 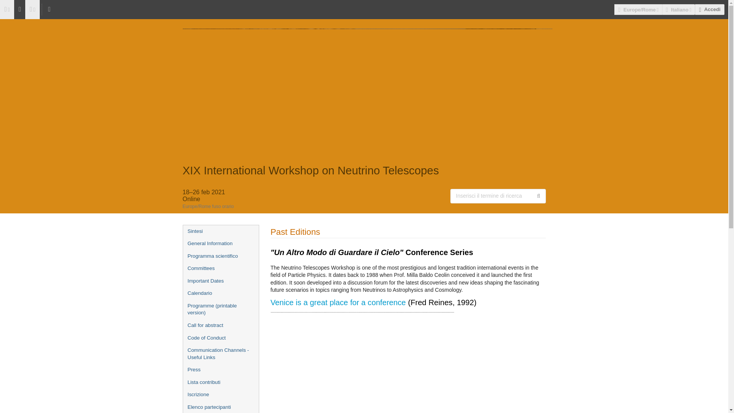 What do you see at coordinates (220, 354) in the screenshot?
I see `Communication Channels - Useful Links` at bounding box center [220, 354].